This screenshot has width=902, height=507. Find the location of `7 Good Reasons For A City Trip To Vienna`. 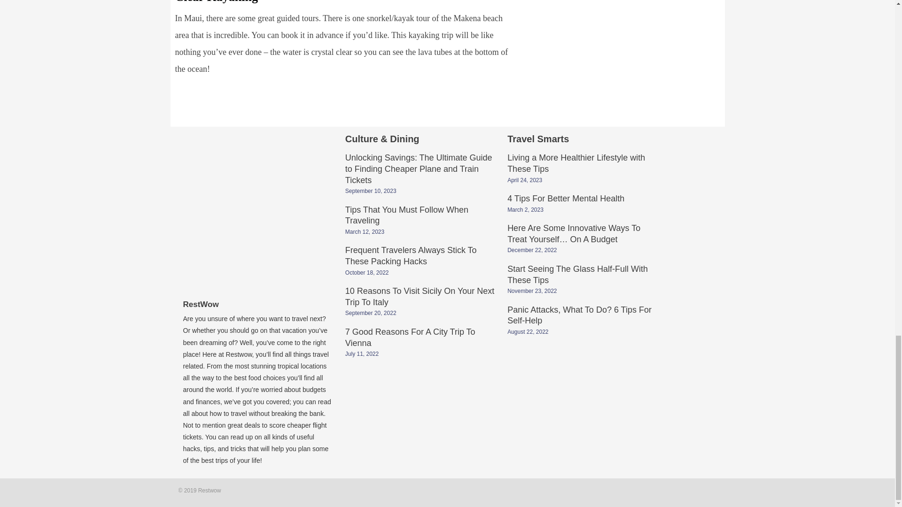

7 Good Reasons For A City Trip To Vienna is located at coordinates (410, 338).